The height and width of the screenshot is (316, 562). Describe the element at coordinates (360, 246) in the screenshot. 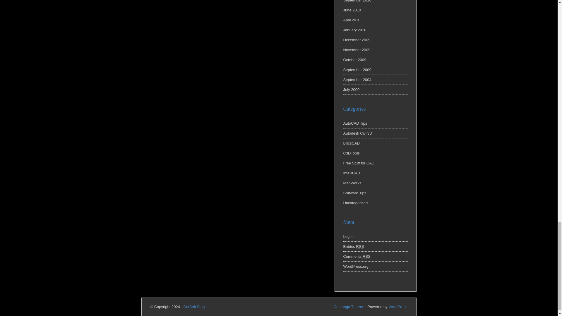

I see `Really Simple Syndication` at that location.